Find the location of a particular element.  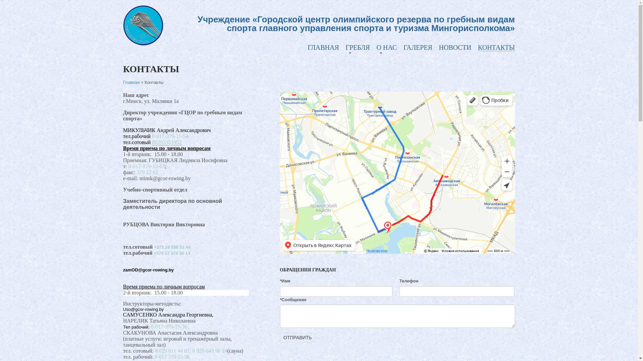

8-017-379-11-54 is located at coordinates (170, 136).